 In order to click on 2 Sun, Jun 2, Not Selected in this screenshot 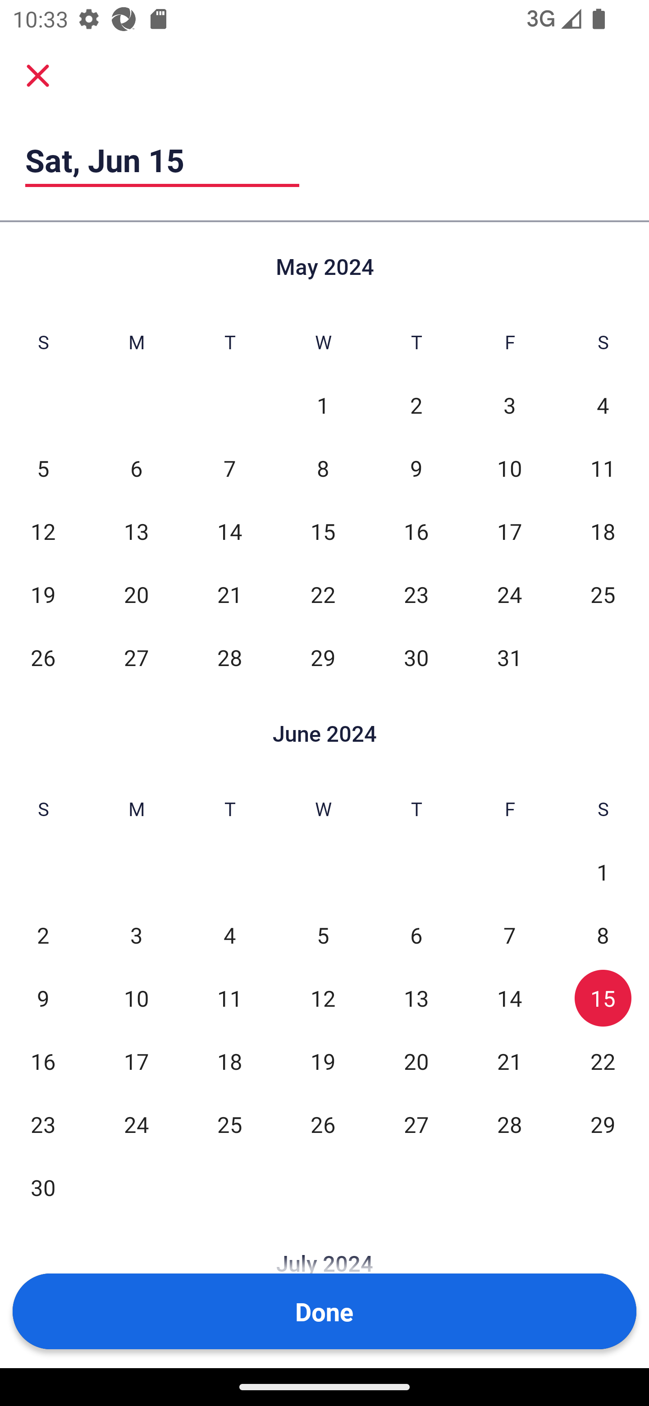, I will do `click(43, 936)`.